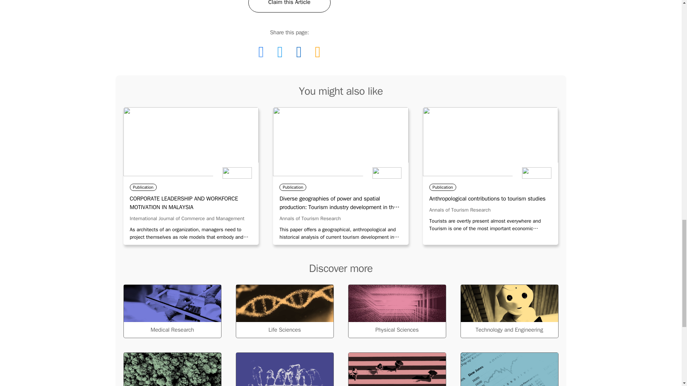  I want to click on CORPORATE LEADERSHIP AND WORKFORCE MOTIVATION IN MALAYSIA, so click(191, 203).